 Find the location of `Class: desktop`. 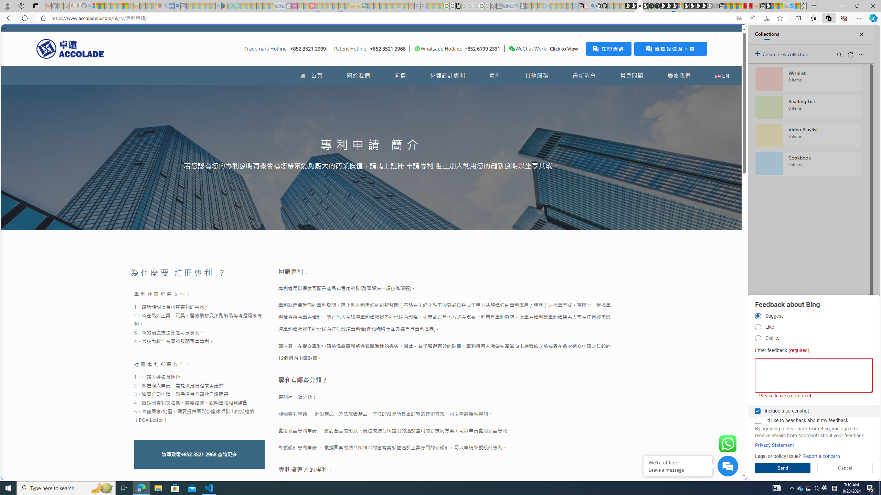

Class: desktop is located at coordinates (512, 49).